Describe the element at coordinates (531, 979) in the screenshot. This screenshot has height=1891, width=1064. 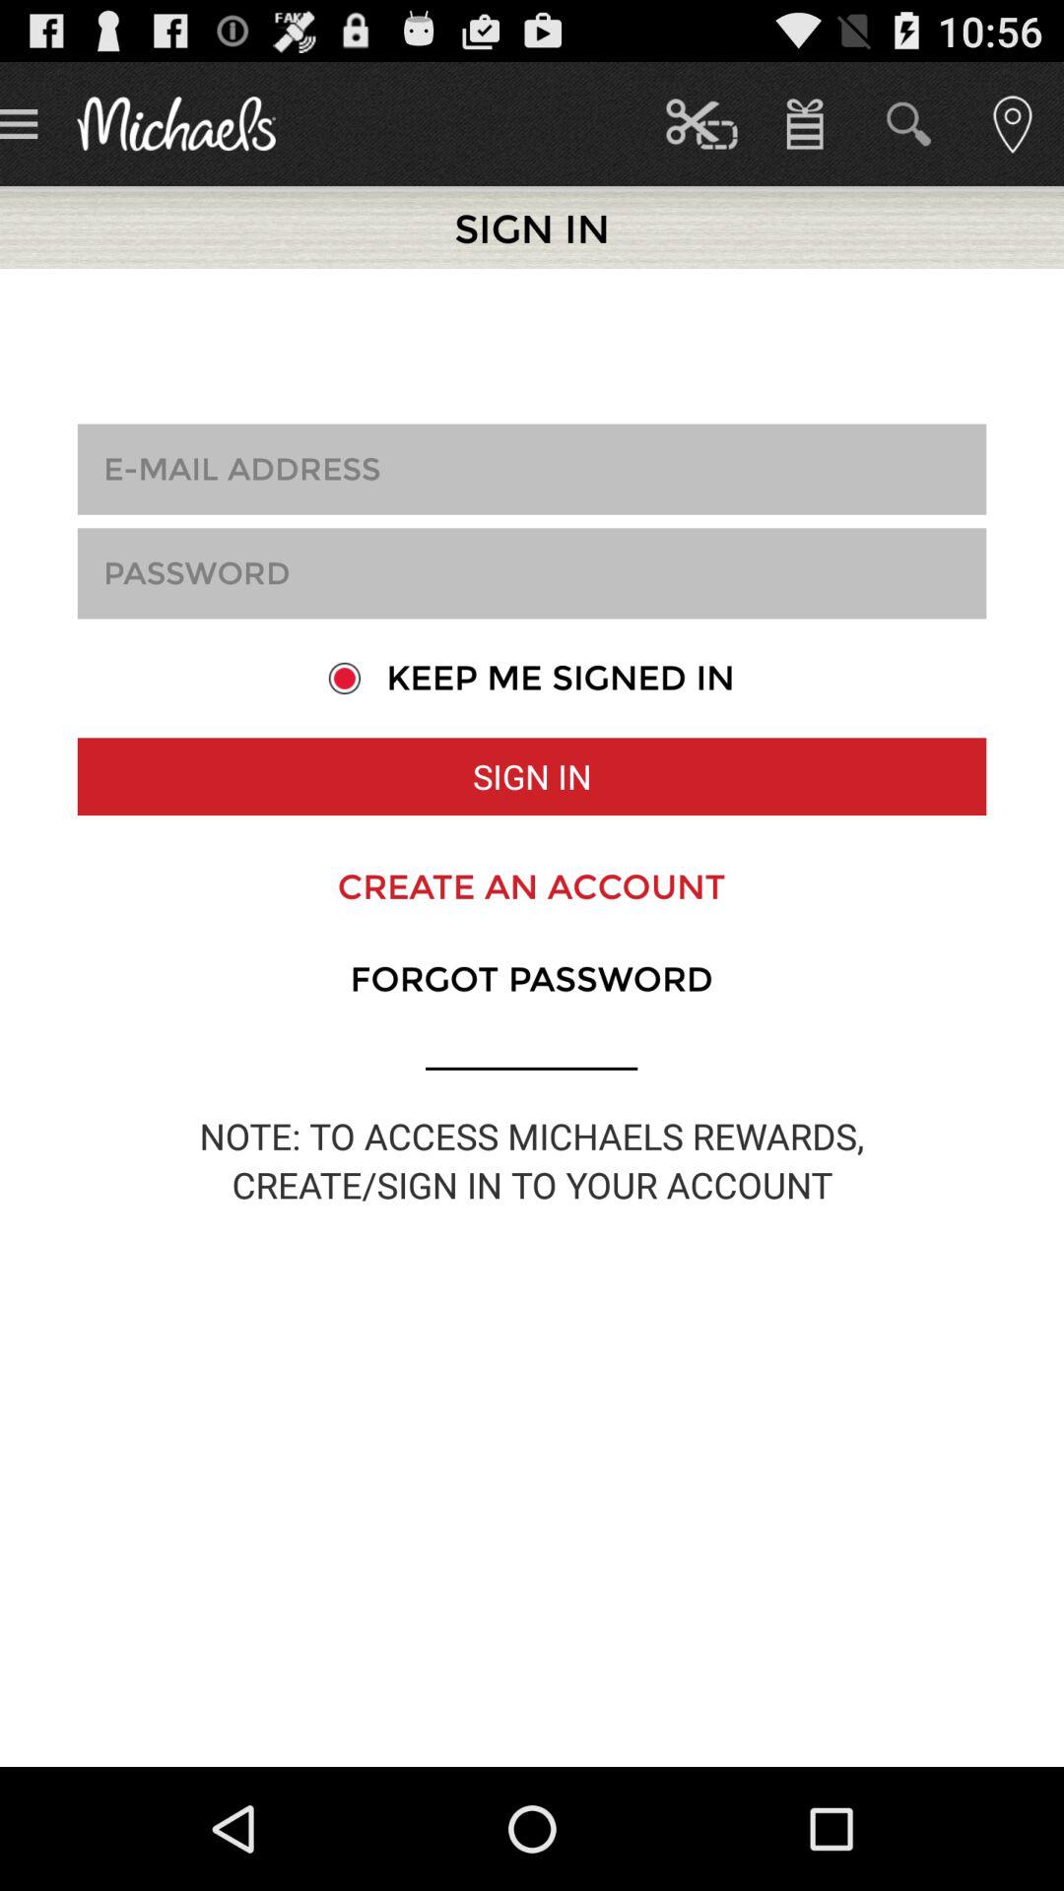
I see `launch the item below create an account icon` at that location.